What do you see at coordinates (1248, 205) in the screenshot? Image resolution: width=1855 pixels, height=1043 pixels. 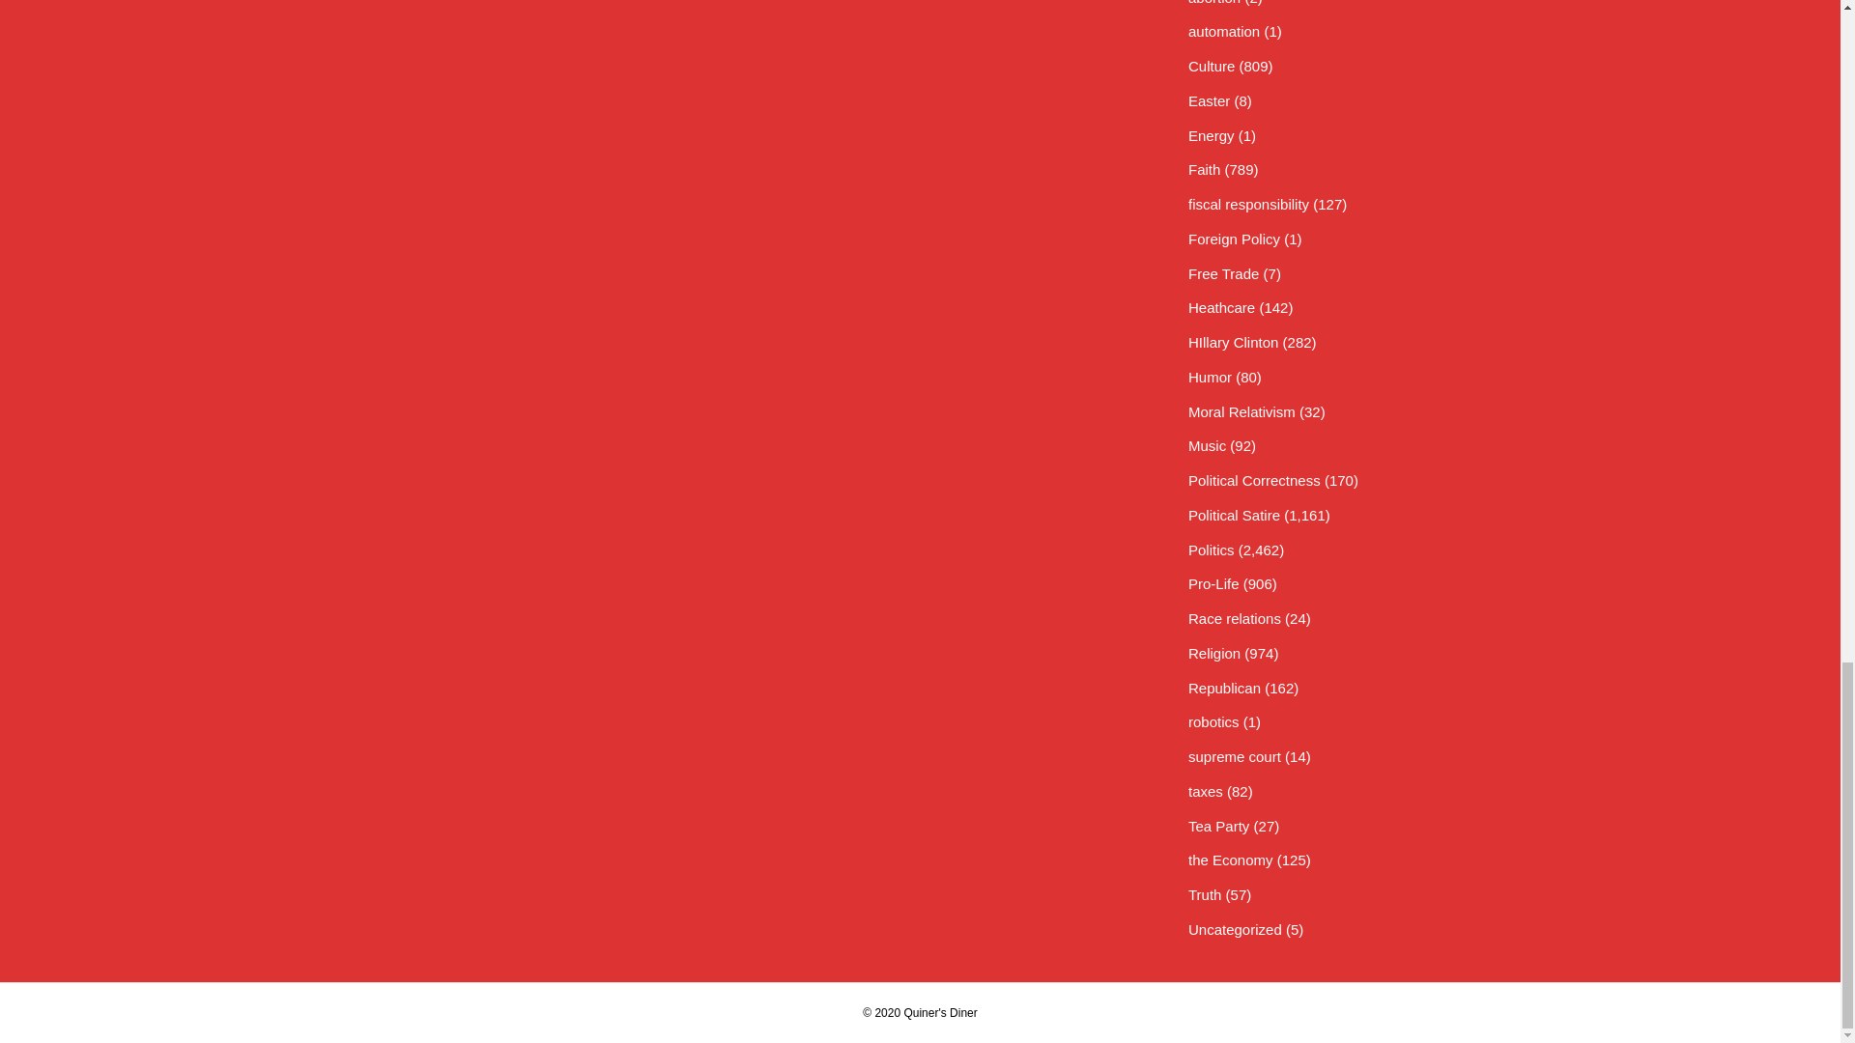 I see `fiscal responsibility` at bounding box center [1248, 205].